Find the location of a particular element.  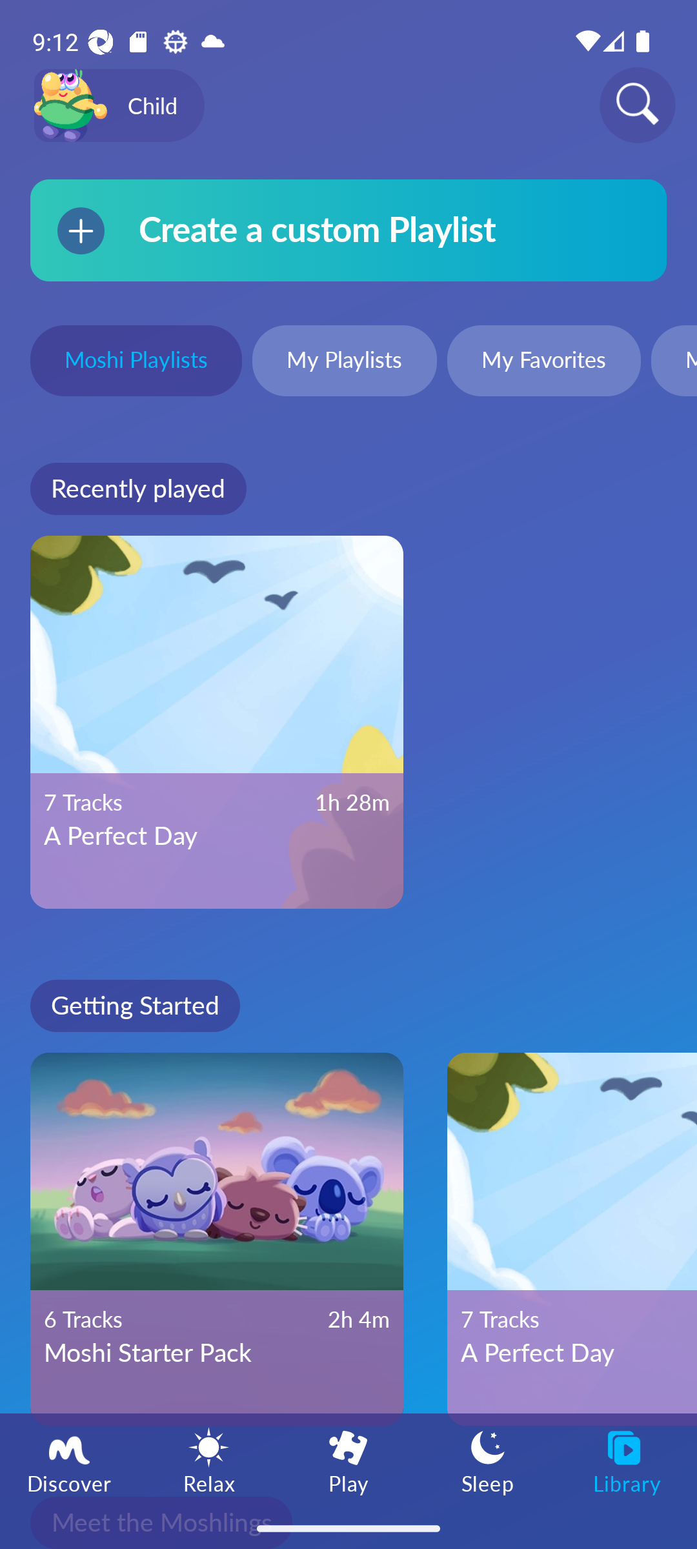

Create a custom Playlist is located at coordinates (348, 230).